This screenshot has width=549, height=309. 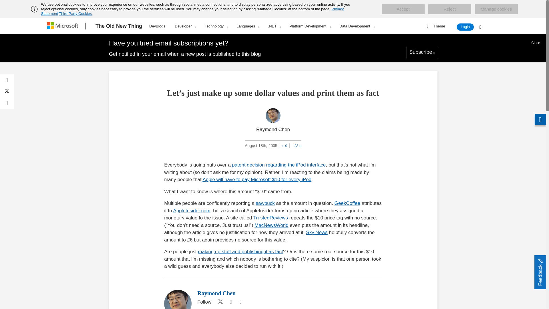 I want to click on DevBlogs, so click(x=157, y=25).